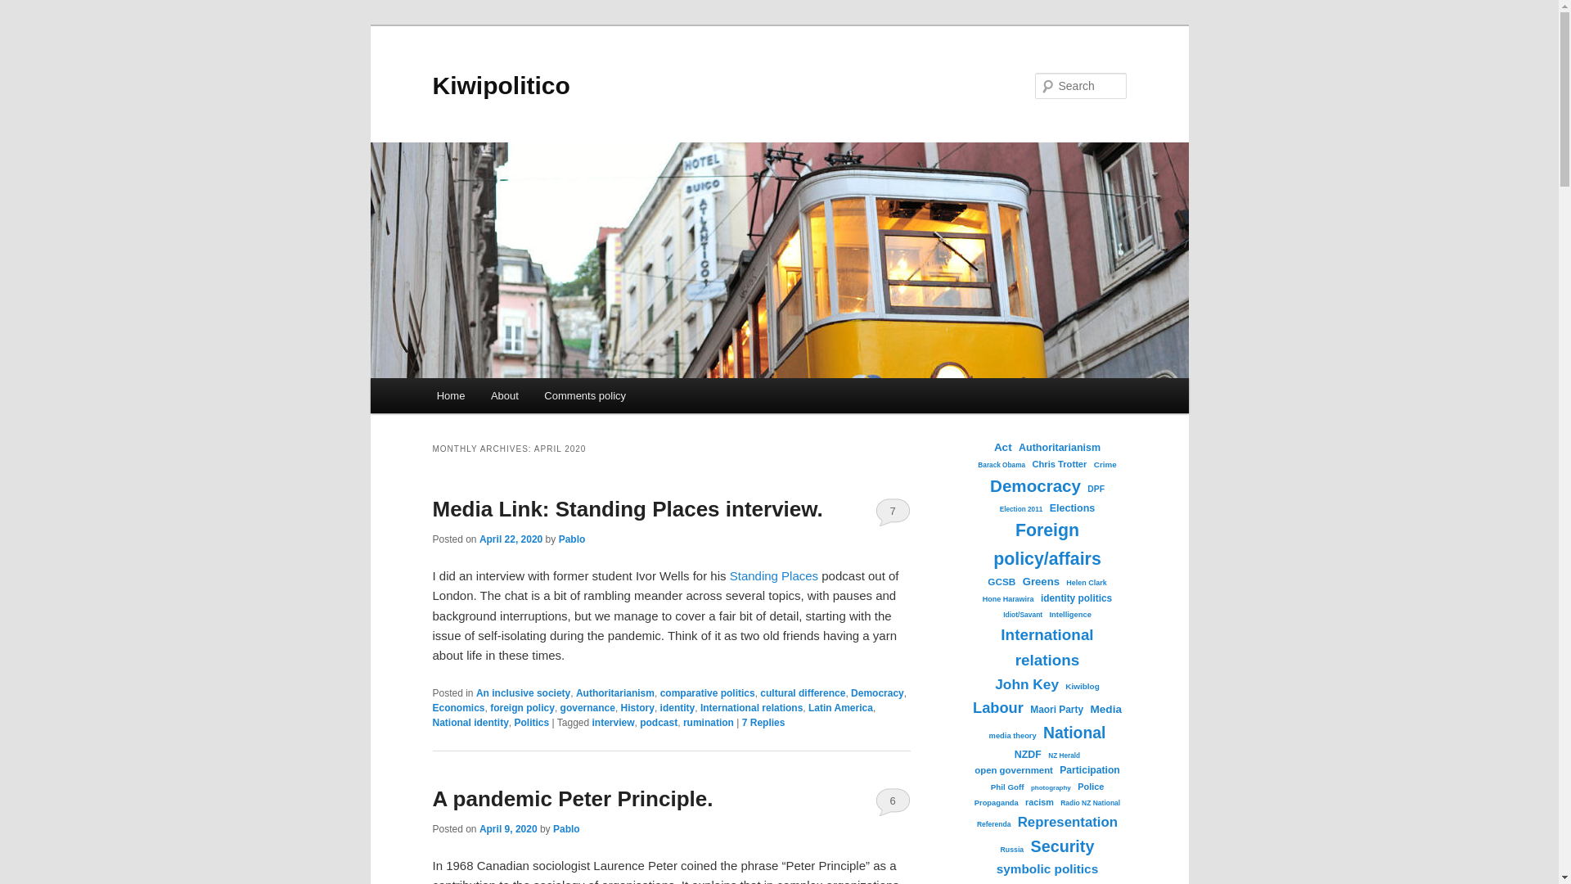  What do you see at coordinates (504, 396) in the screenshot?
I see `About` at bounding box center [504, 396].